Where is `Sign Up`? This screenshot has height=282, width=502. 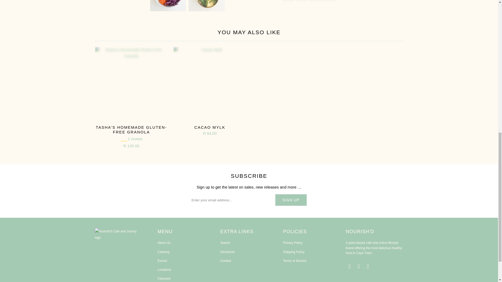
Sign Up is located at coordinates (291, 200).